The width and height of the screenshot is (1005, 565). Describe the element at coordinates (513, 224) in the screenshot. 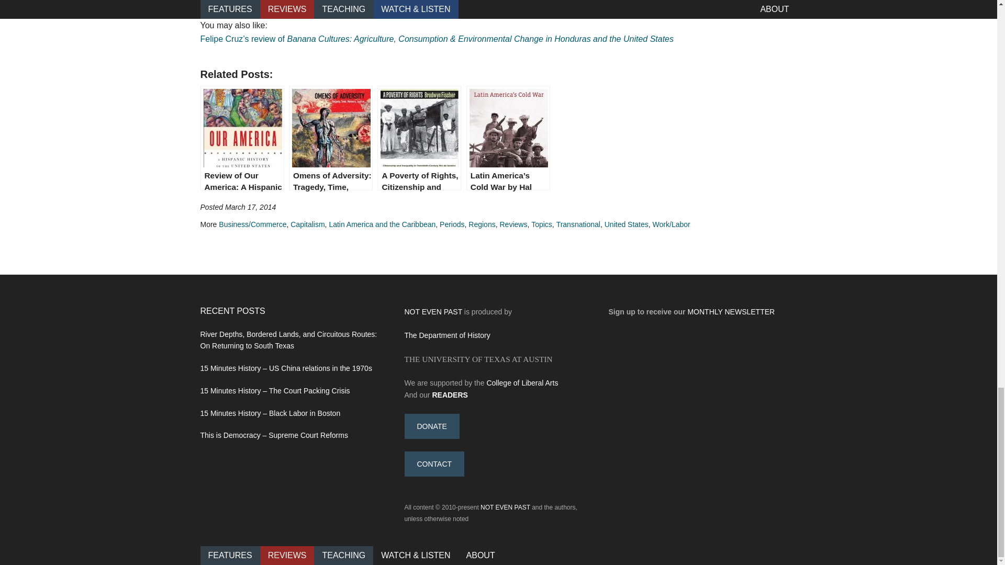

I see `Reviews` at that location.